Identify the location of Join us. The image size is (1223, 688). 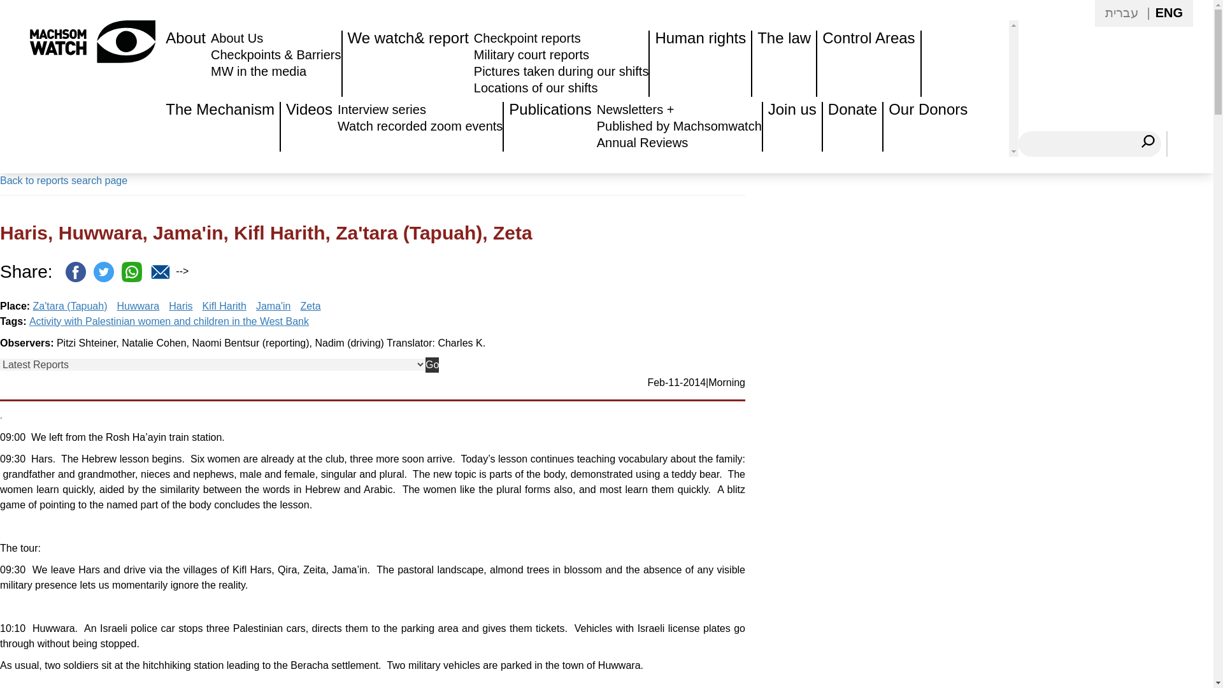
(792, 126).